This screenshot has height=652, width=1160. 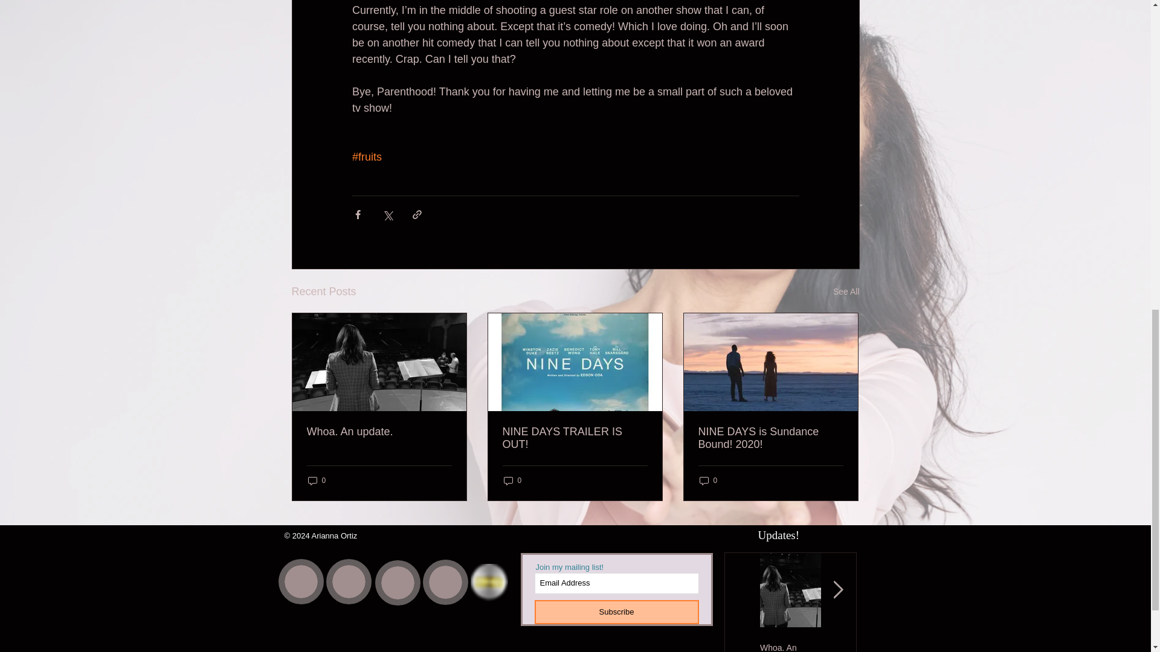 I want to click on NINE DAYS is Sundance Bound! 2020!, so click(x=770, y=438).